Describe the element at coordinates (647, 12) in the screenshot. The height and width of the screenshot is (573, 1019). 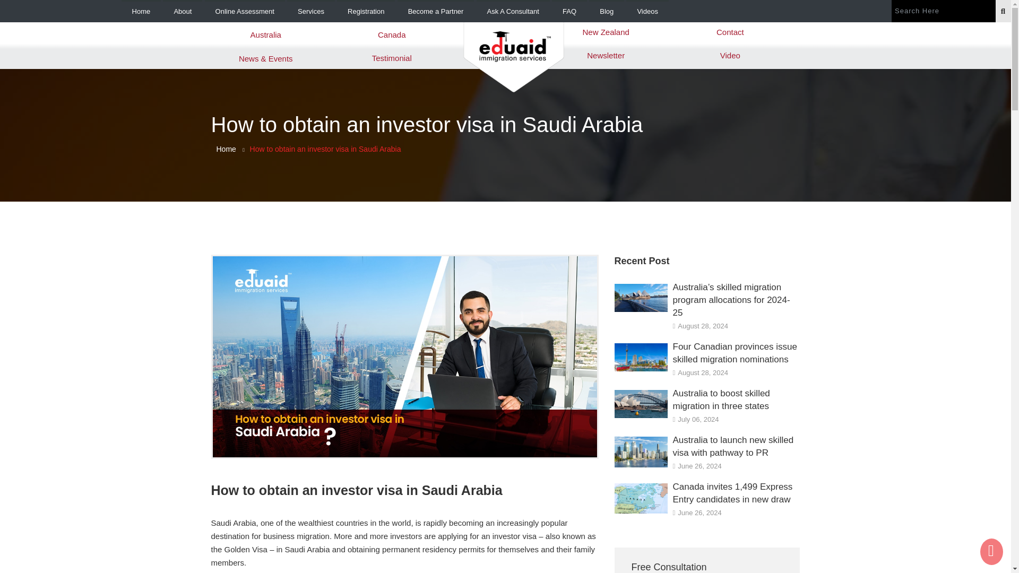
I see `Videos` at that location.